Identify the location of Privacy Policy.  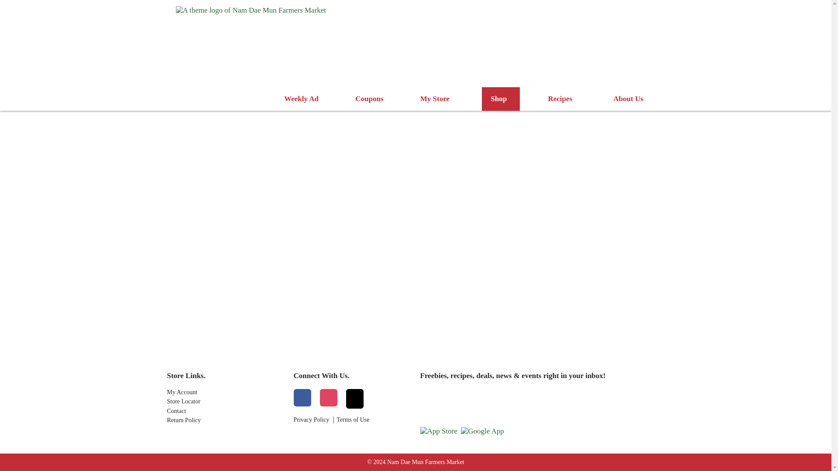
(311, 420).